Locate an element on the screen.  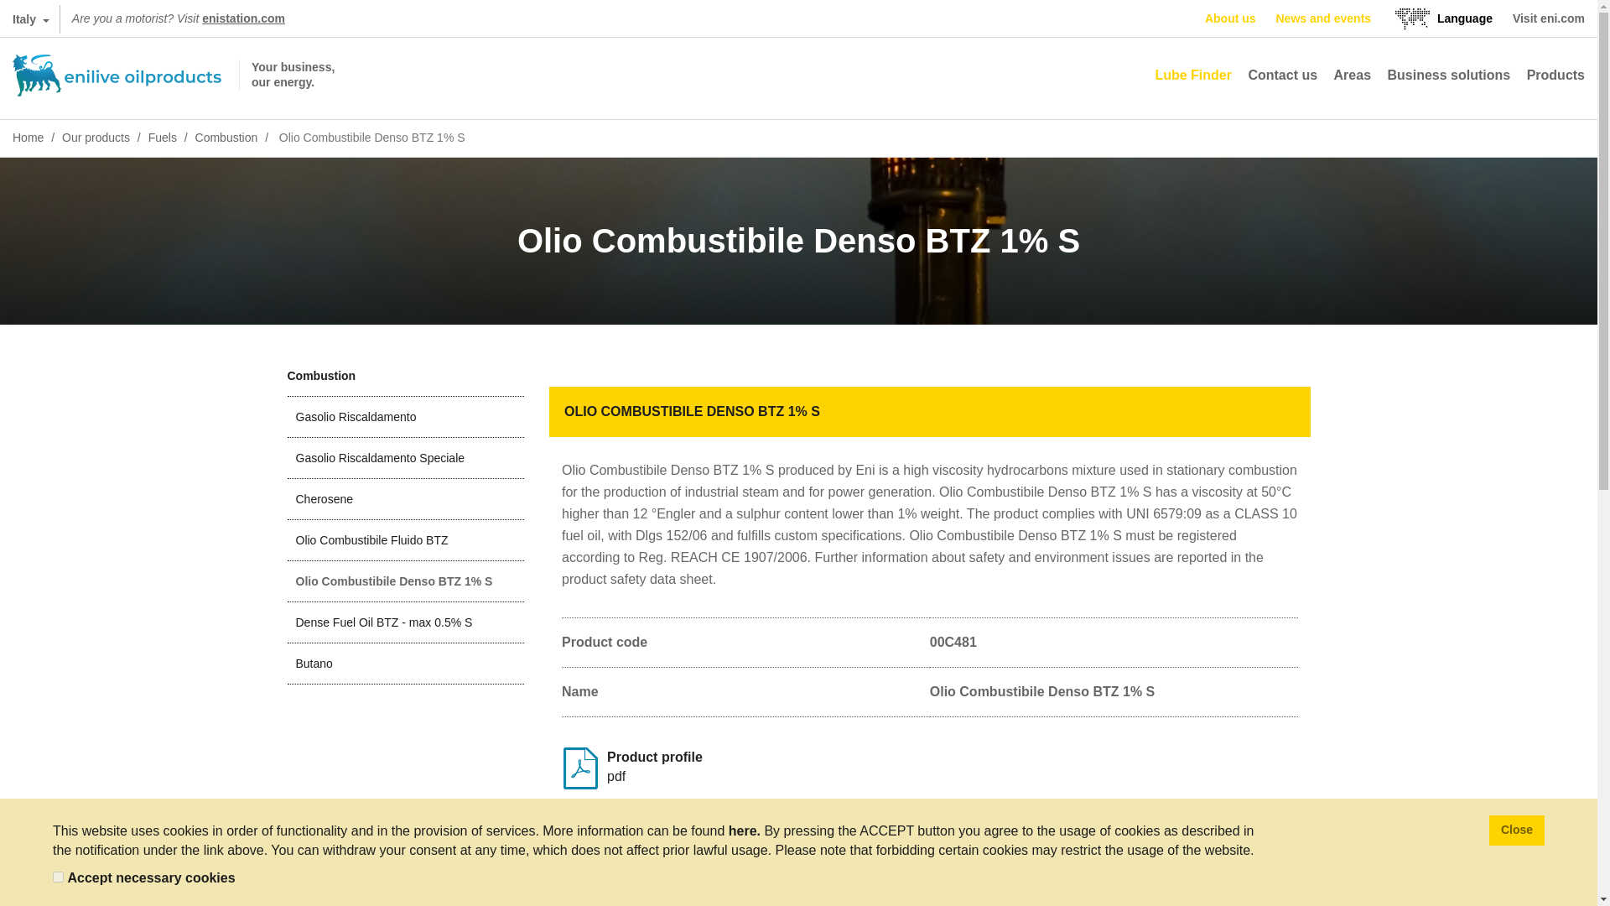
Business solutions is located at coordinates (1447, 75).